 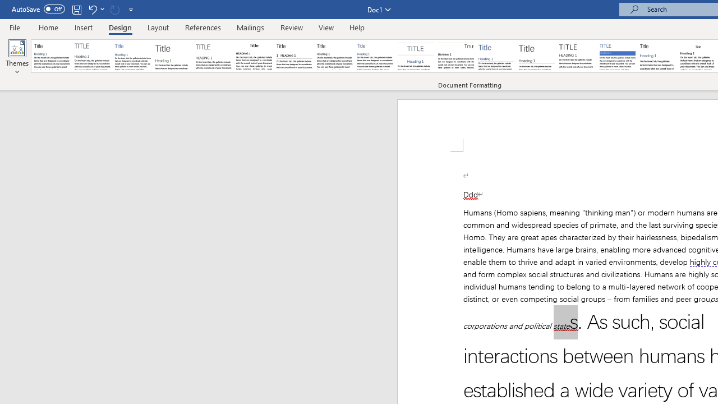 What do you see at coordinates (657, 56) in the screenshot?
I see `Word` at bounding box center [657, 56].